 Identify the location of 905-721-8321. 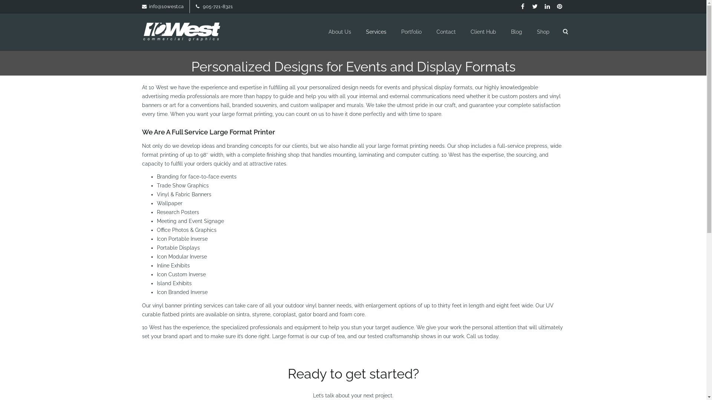
(217, 7).